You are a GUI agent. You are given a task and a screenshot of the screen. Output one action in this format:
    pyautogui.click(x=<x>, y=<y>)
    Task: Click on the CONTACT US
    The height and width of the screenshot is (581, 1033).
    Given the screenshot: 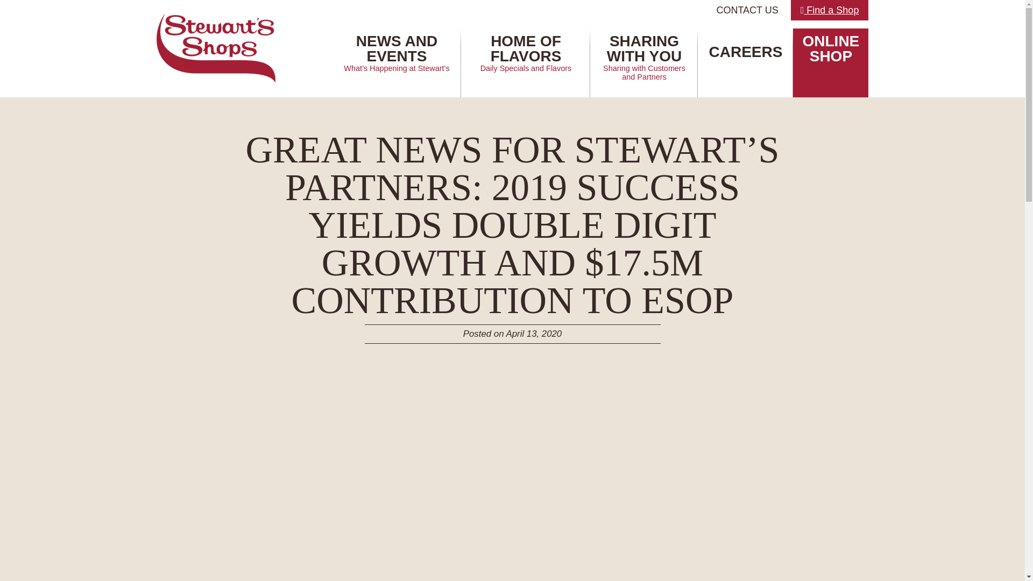 What is the action you would take?
    pyautogui.click(x=830, y=10)
    